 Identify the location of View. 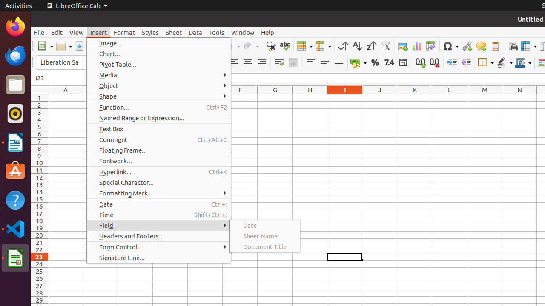
(77, 32).